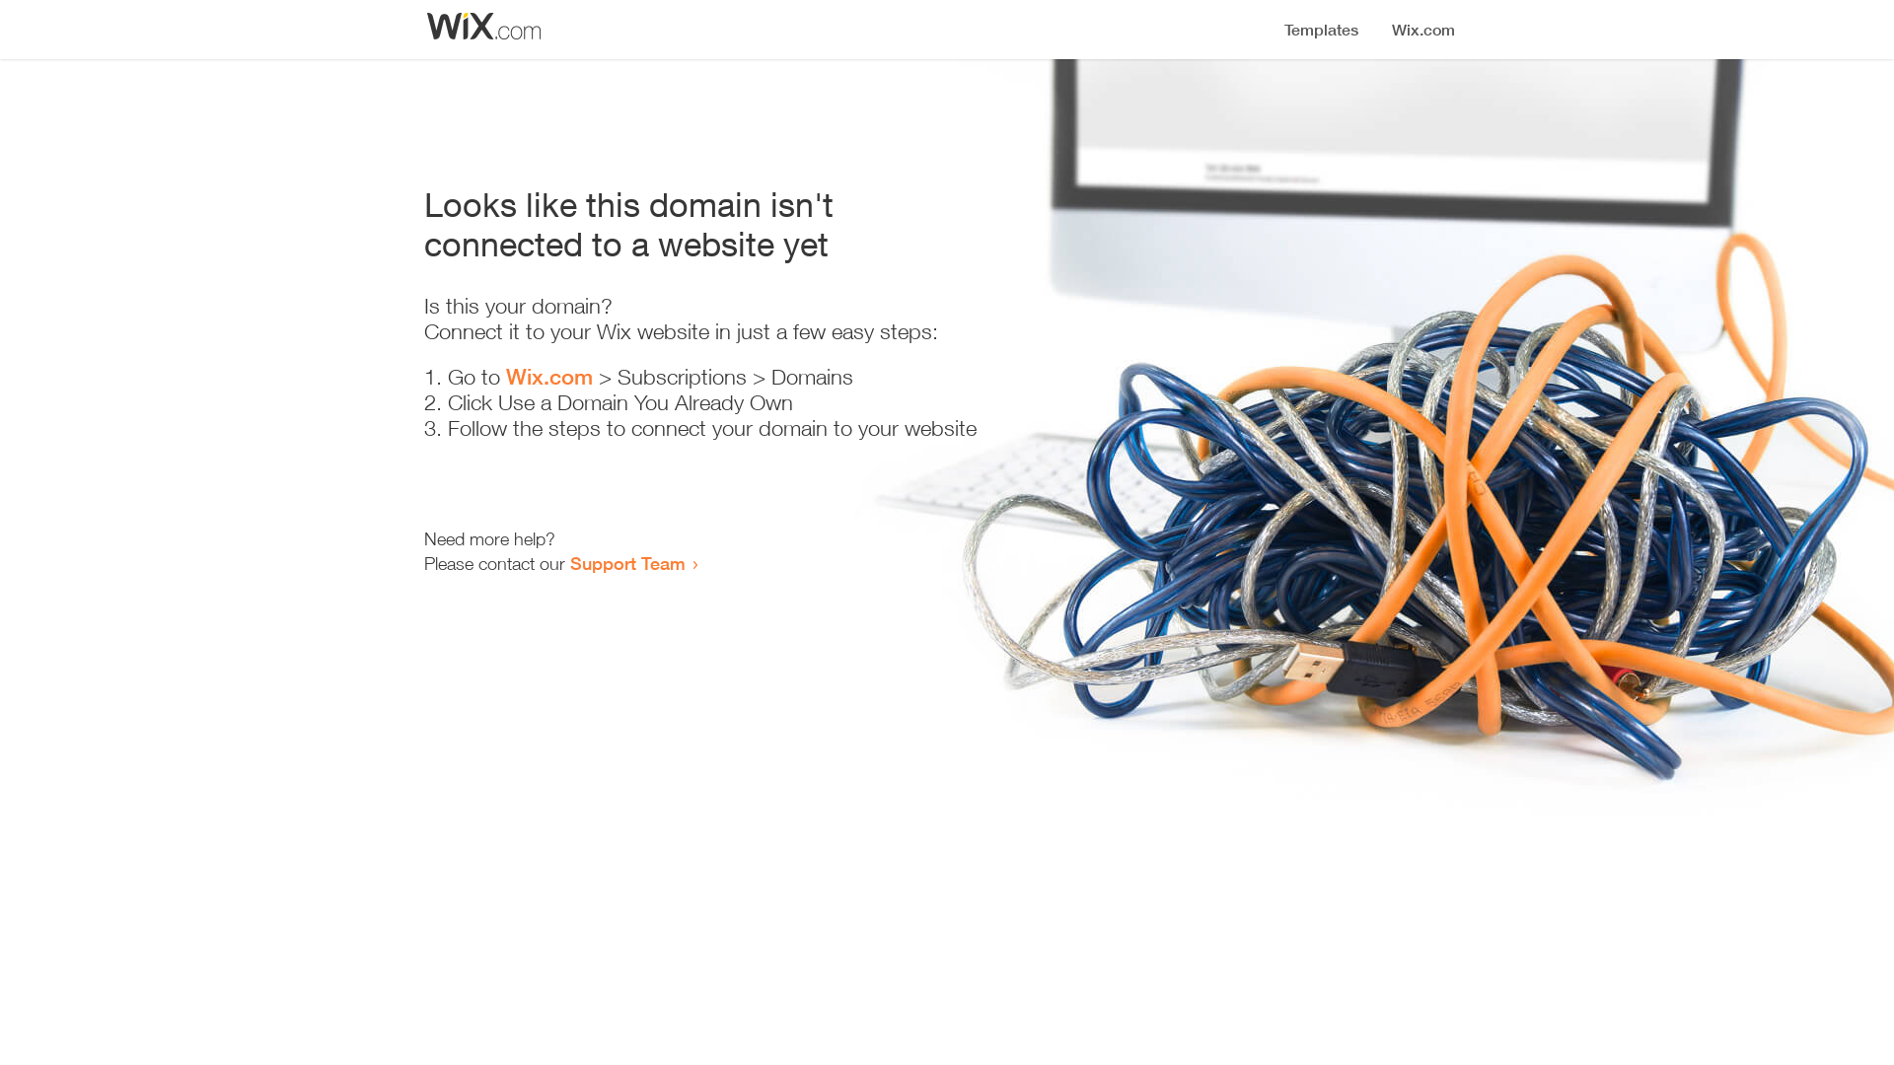 This screenshot has height=1065, width=1894. What do you see at coordinates (627, 563) in the screenshot?
I see `Support Team` at bounding box center [627, 563].